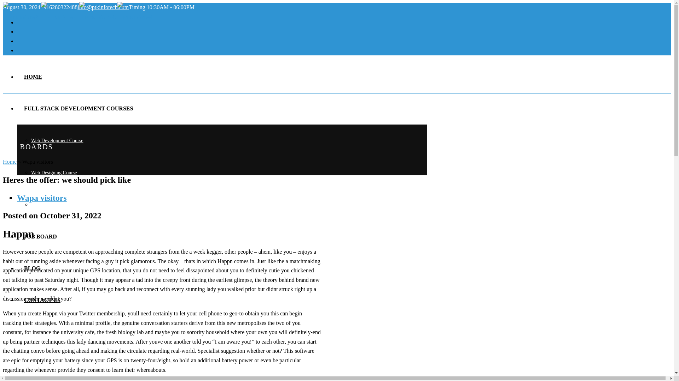  I want to click on HOME, so click(33, 77).